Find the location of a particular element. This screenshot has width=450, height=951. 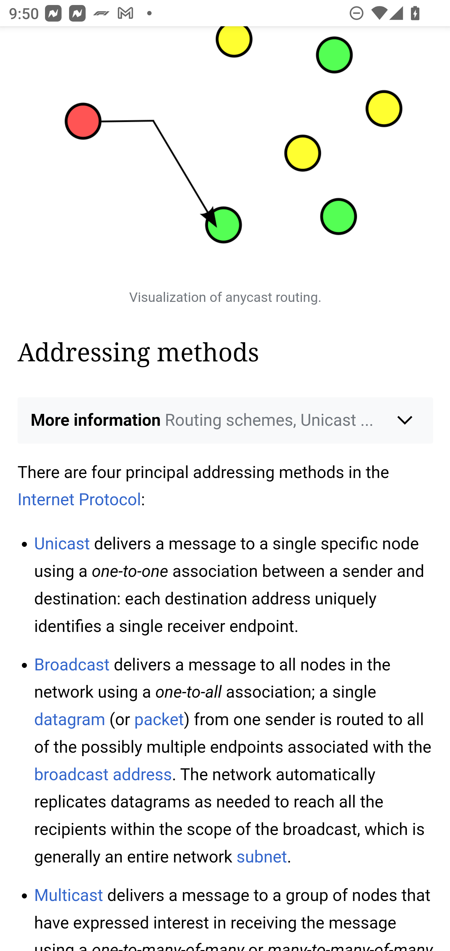

Expand table is located at coordinates (226, 235).